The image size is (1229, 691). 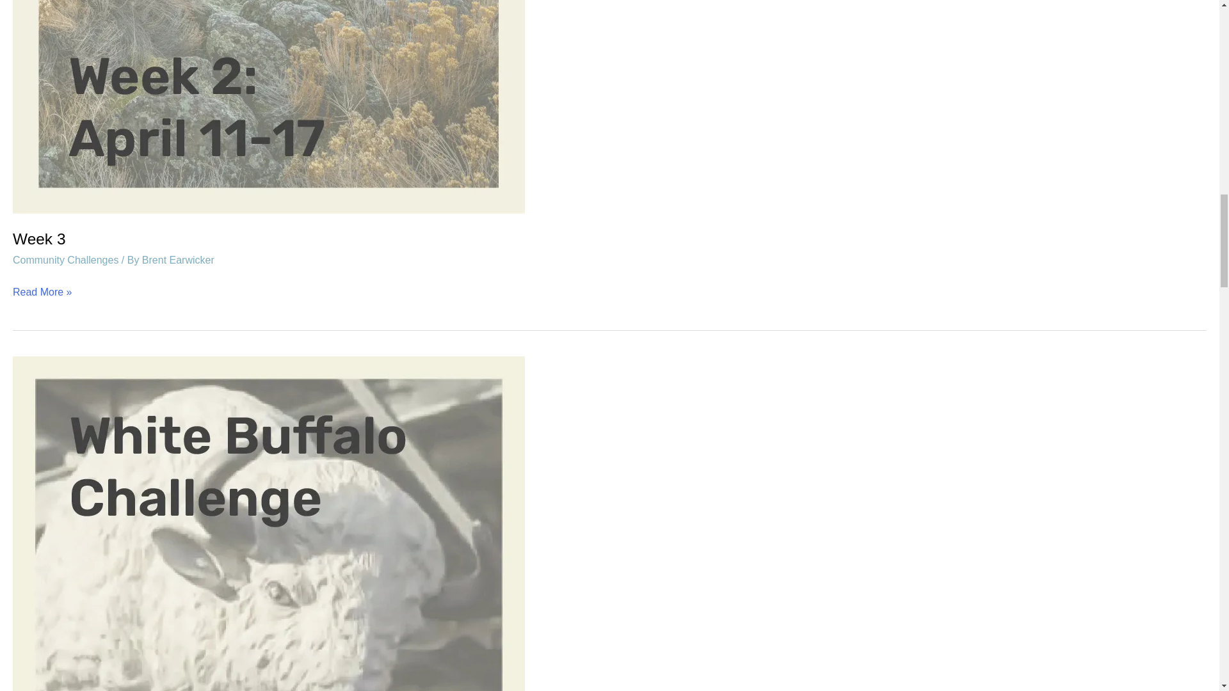 I want to click on Week 3, so click(x=39, y=238).